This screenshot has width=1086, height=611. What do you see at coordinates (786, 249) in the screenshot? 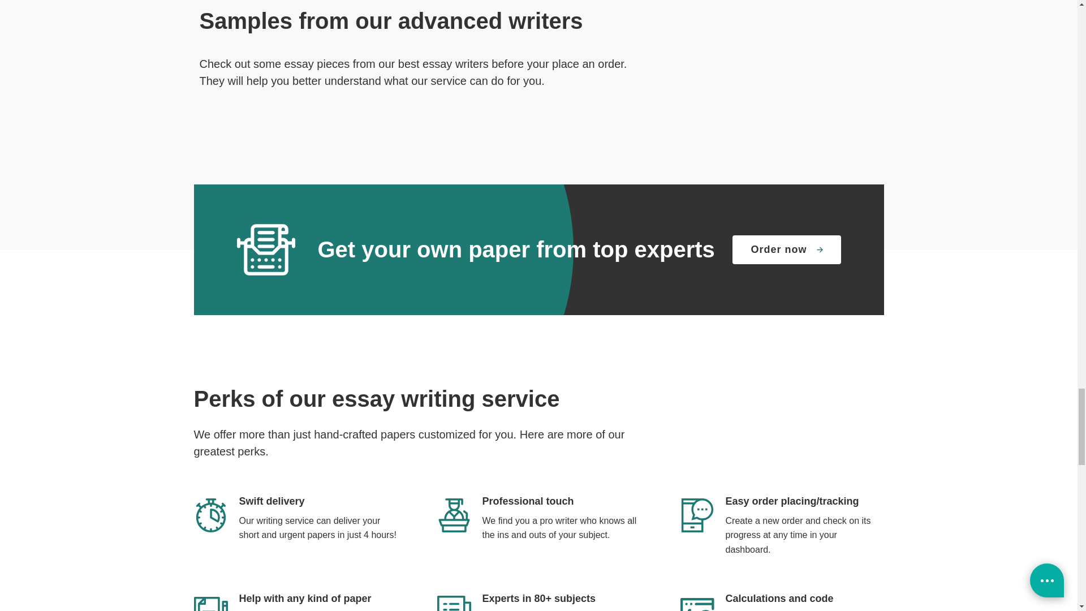
I see `Order now` at bounding box center [786, 249].